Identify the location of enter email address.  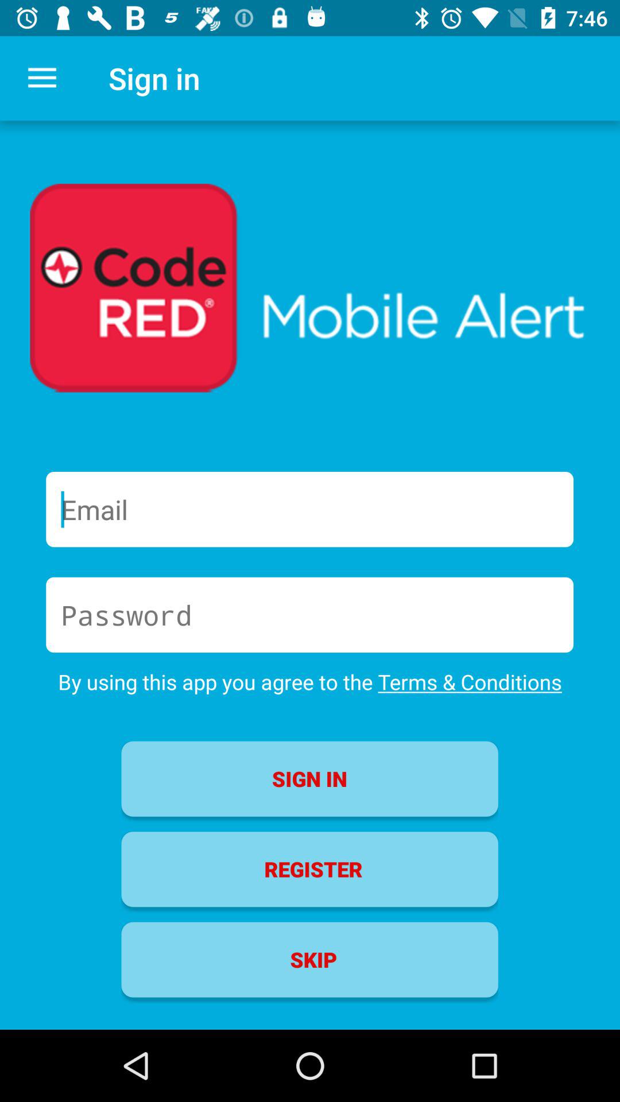
(310, 510).